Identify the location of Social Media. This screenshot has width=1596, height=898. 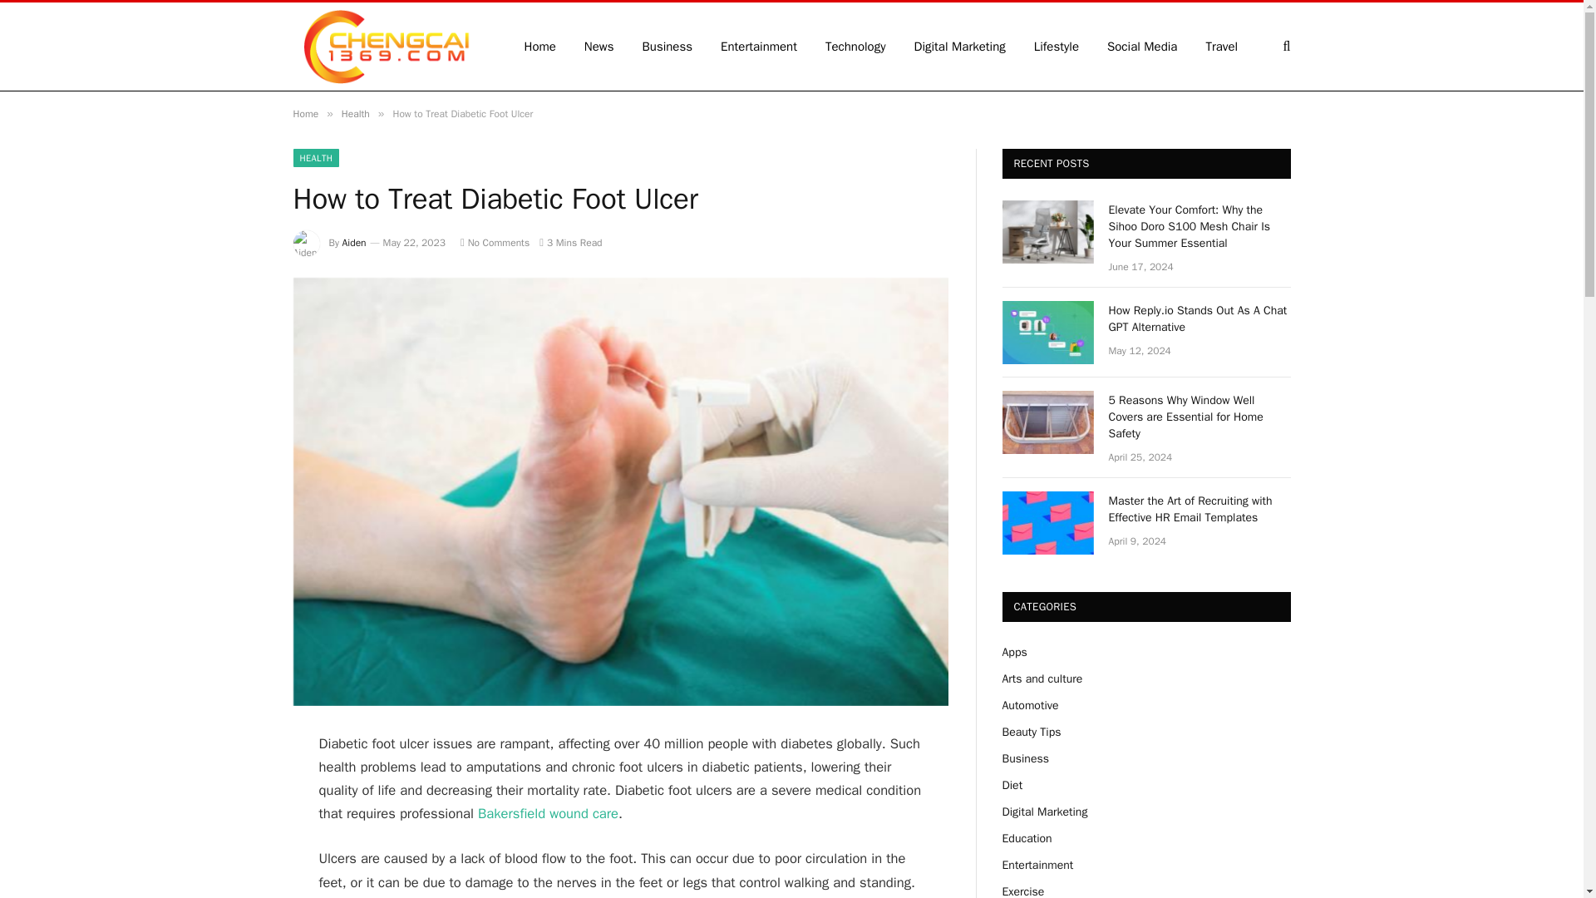
(1142, 47).